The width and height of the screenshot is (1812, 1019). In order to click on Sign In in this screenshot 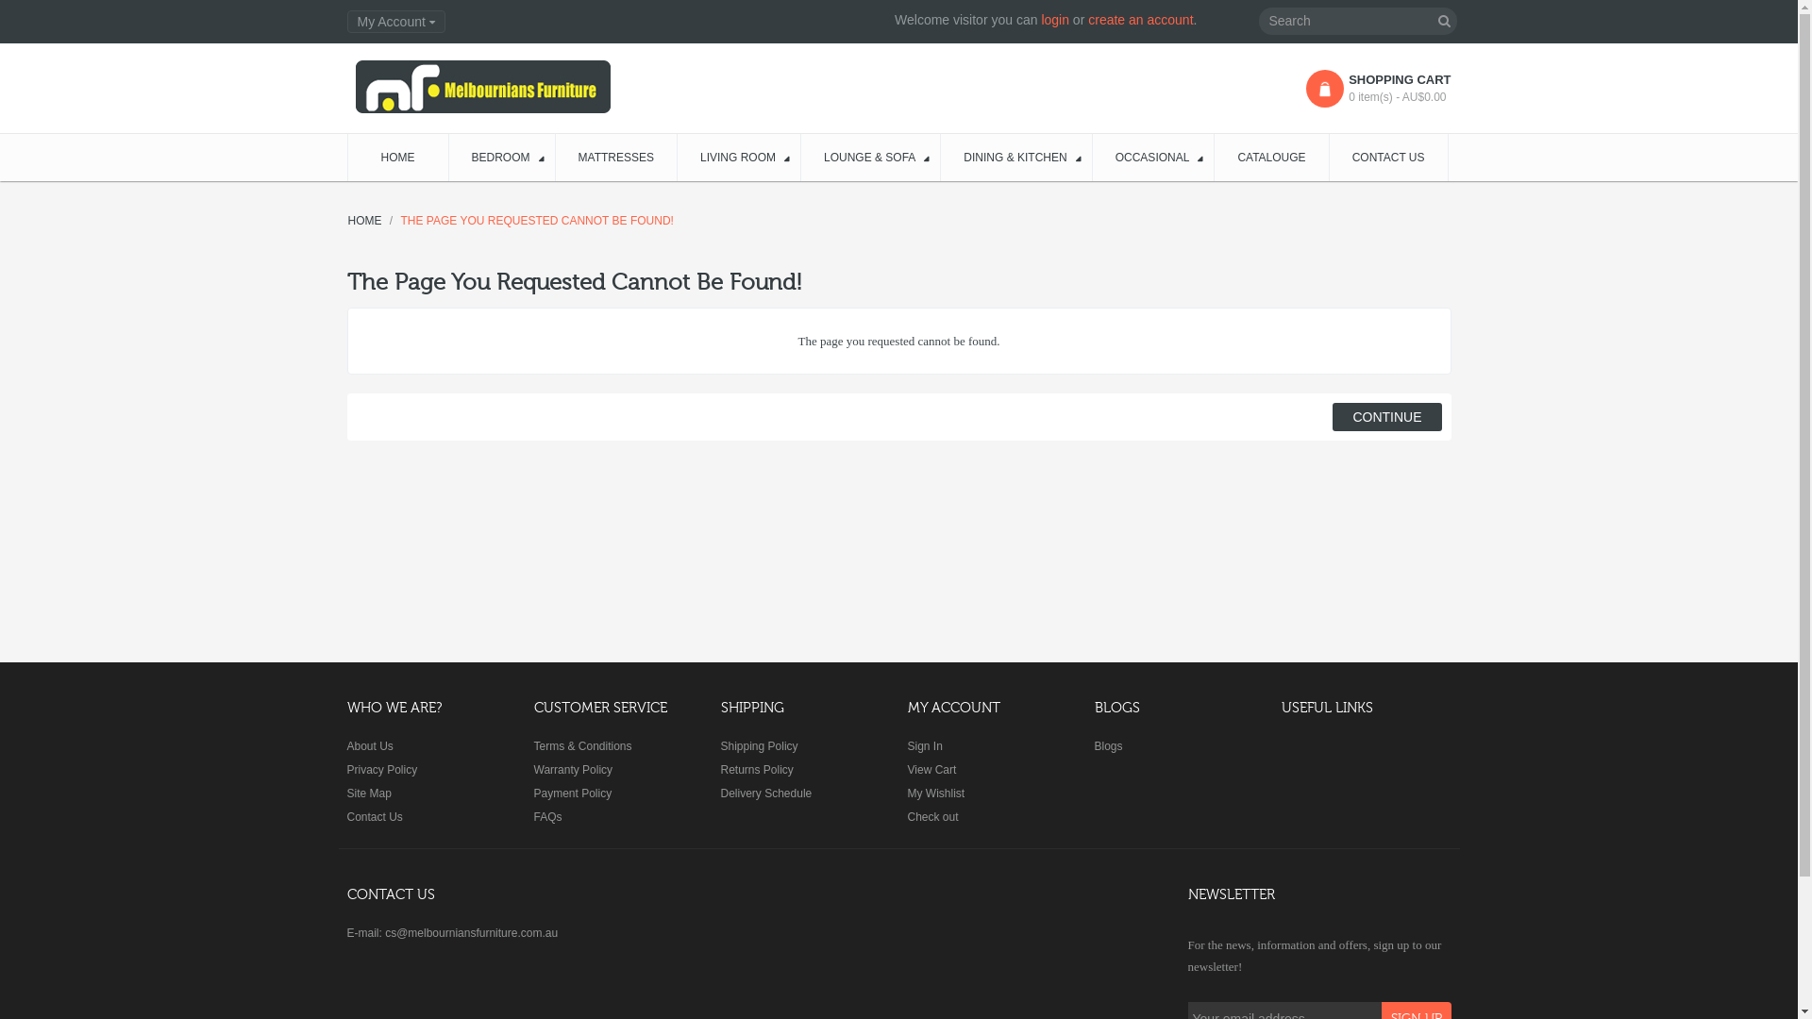, I will do `click(925, 746)`.